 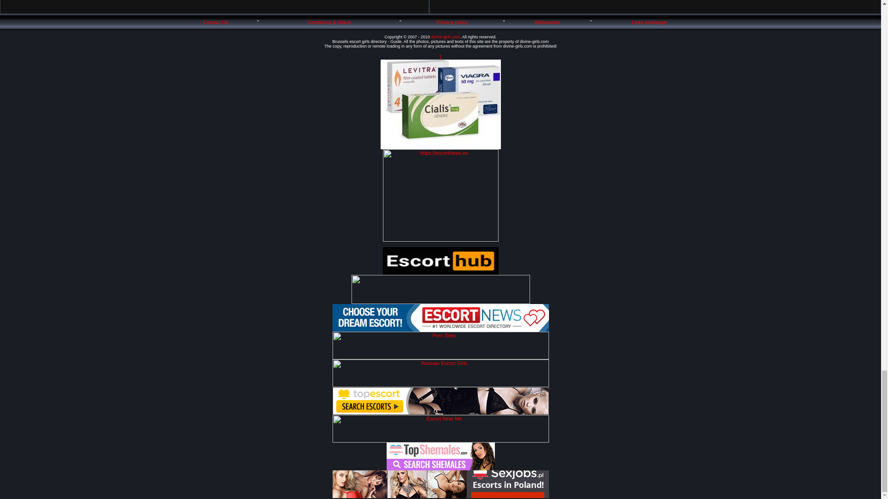 I want to click on Porn Sites List, so click(x=440, y=357).